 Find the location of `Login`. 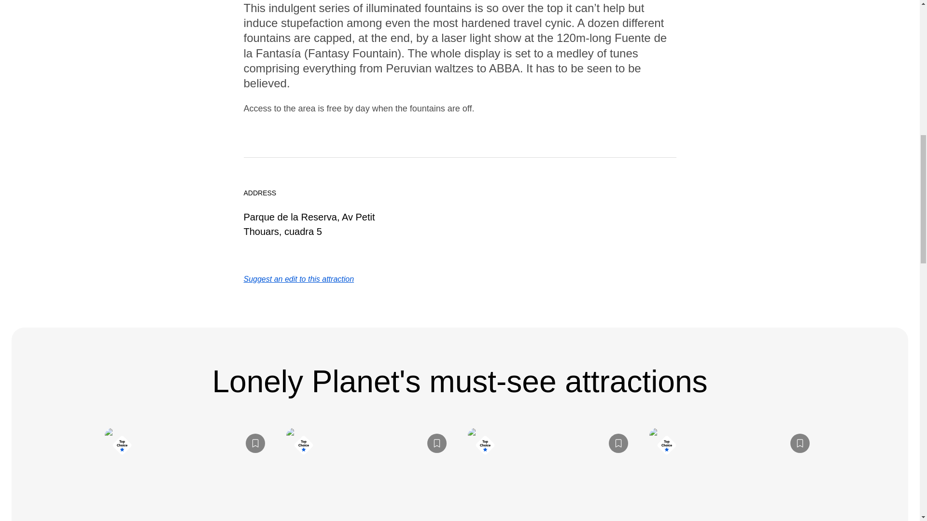

Login is located at coordinates (436, 443).